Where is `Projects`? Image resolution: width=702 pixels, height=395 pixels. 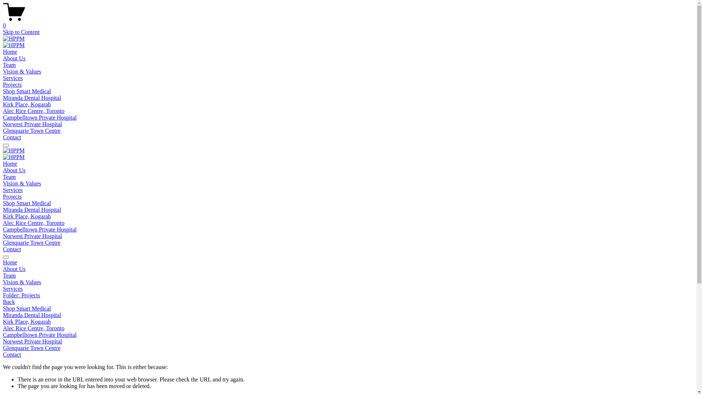 Projects is located at coordinates (12, 85).